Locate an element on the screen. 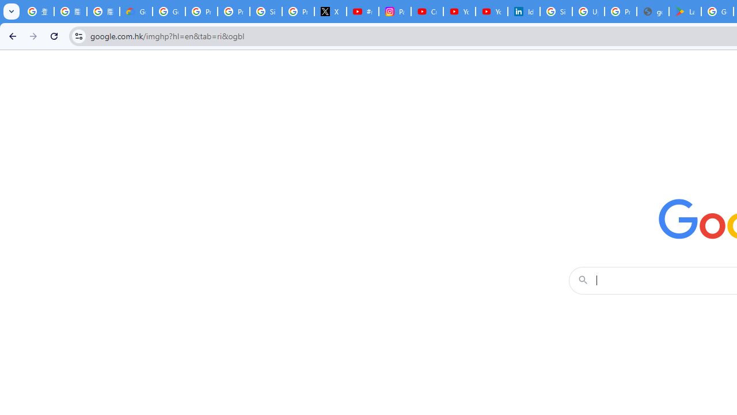  #nbabasketballhighlights - YouTube is located at coordinates (362, 12).